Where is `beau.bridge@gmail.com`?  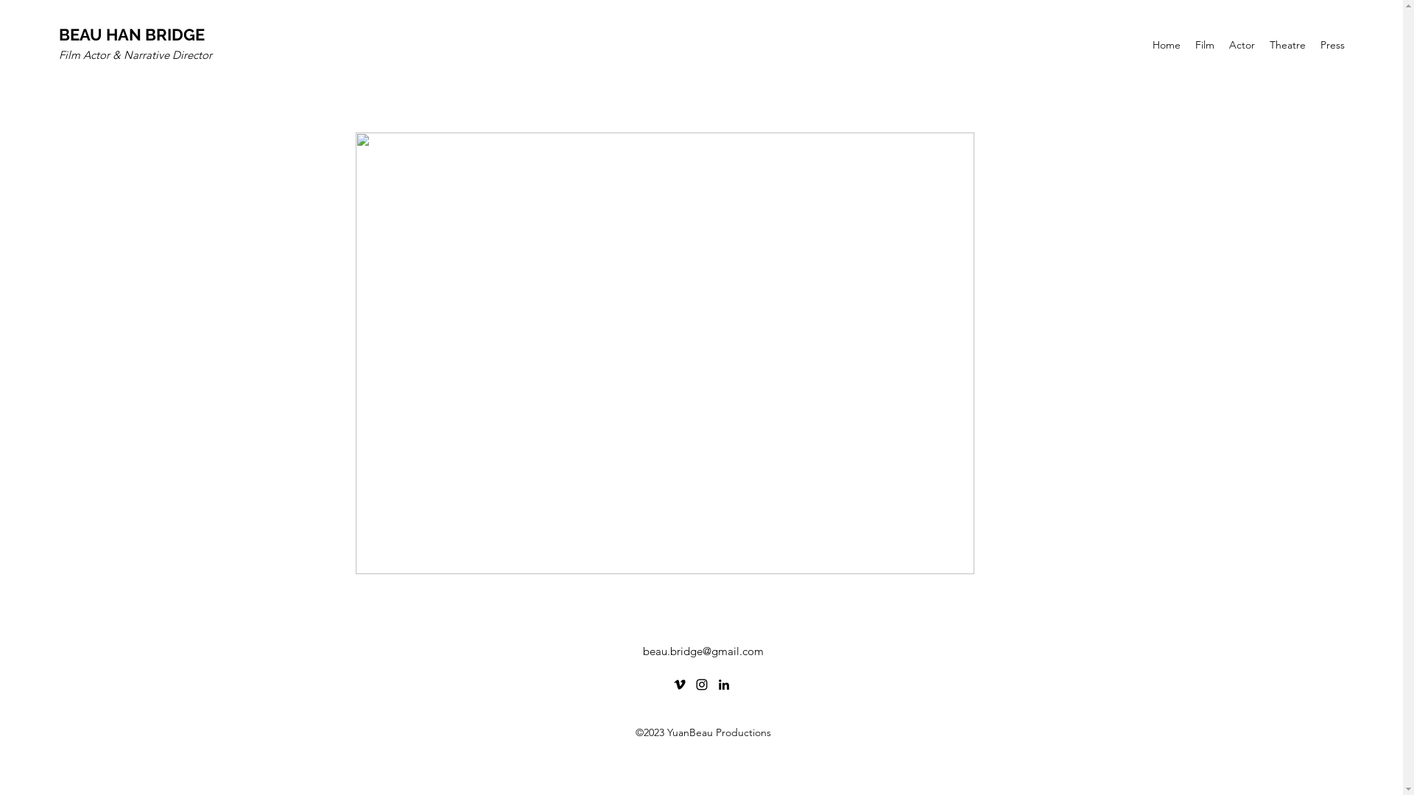
beau.bridge@gmail.com is located at coordinates (703, 651).